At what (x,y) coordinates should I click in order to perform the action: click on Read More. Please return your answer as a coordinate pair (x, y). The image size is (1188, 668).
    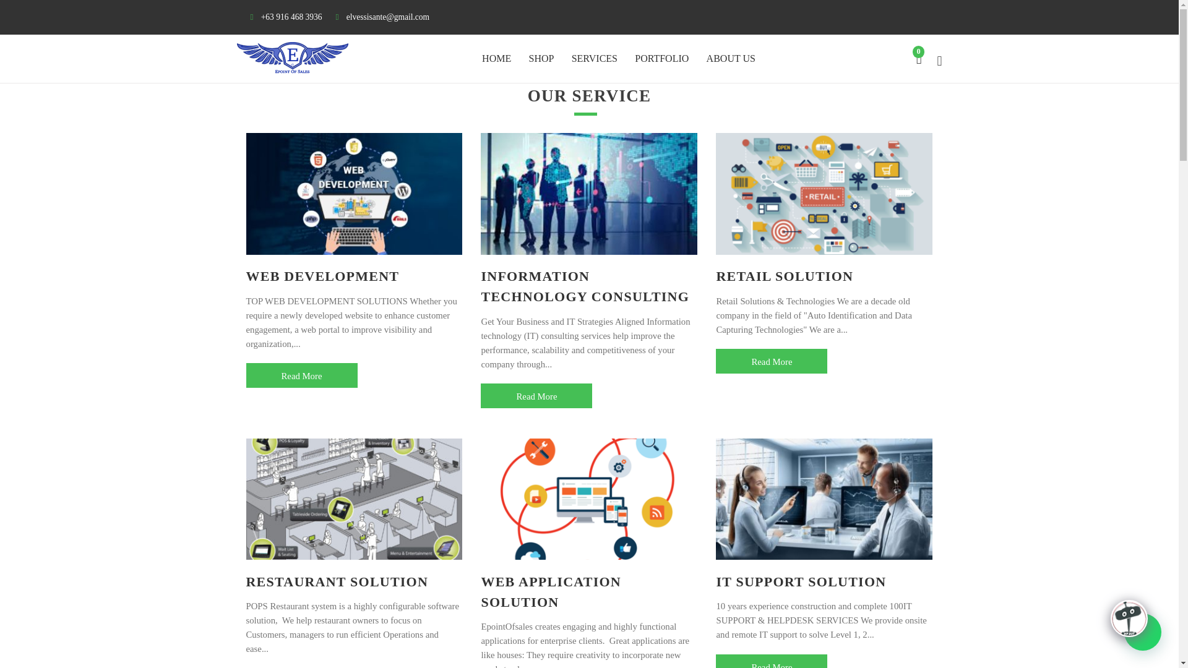
    Looking at the image, I should click on (301, 375).